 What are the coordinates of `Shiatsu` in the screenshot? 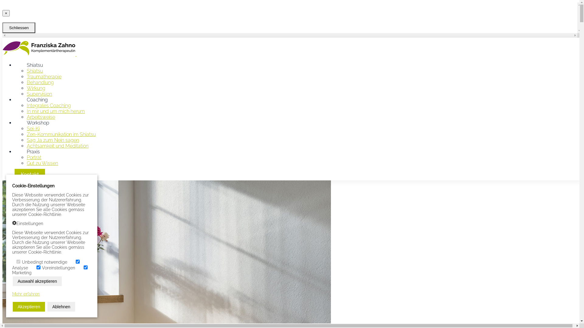 It's located at (35, 65).